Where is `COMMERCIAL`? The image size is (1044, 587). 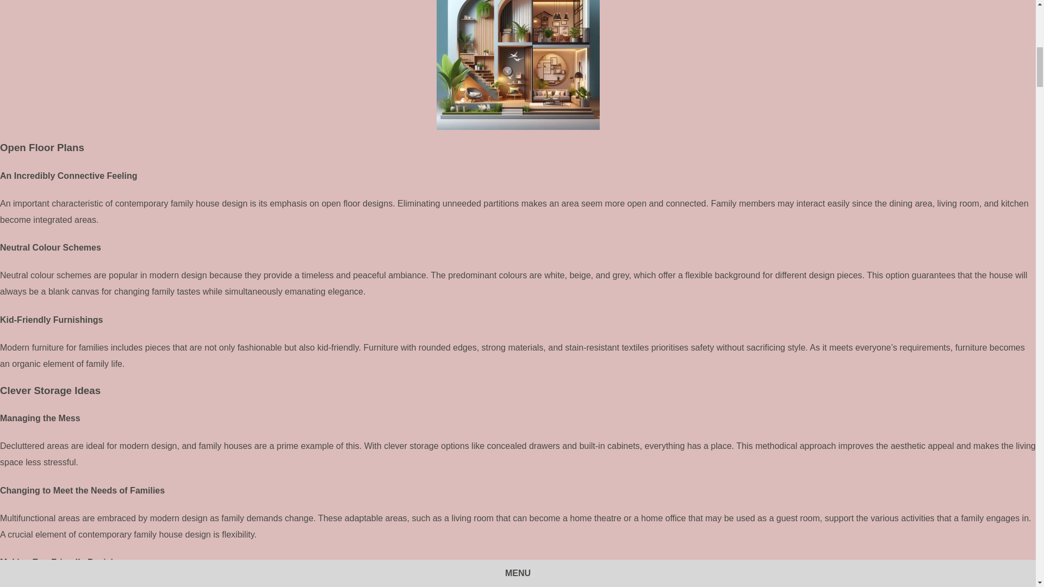 COMMERCIAL is located at coordinates (579, 258).